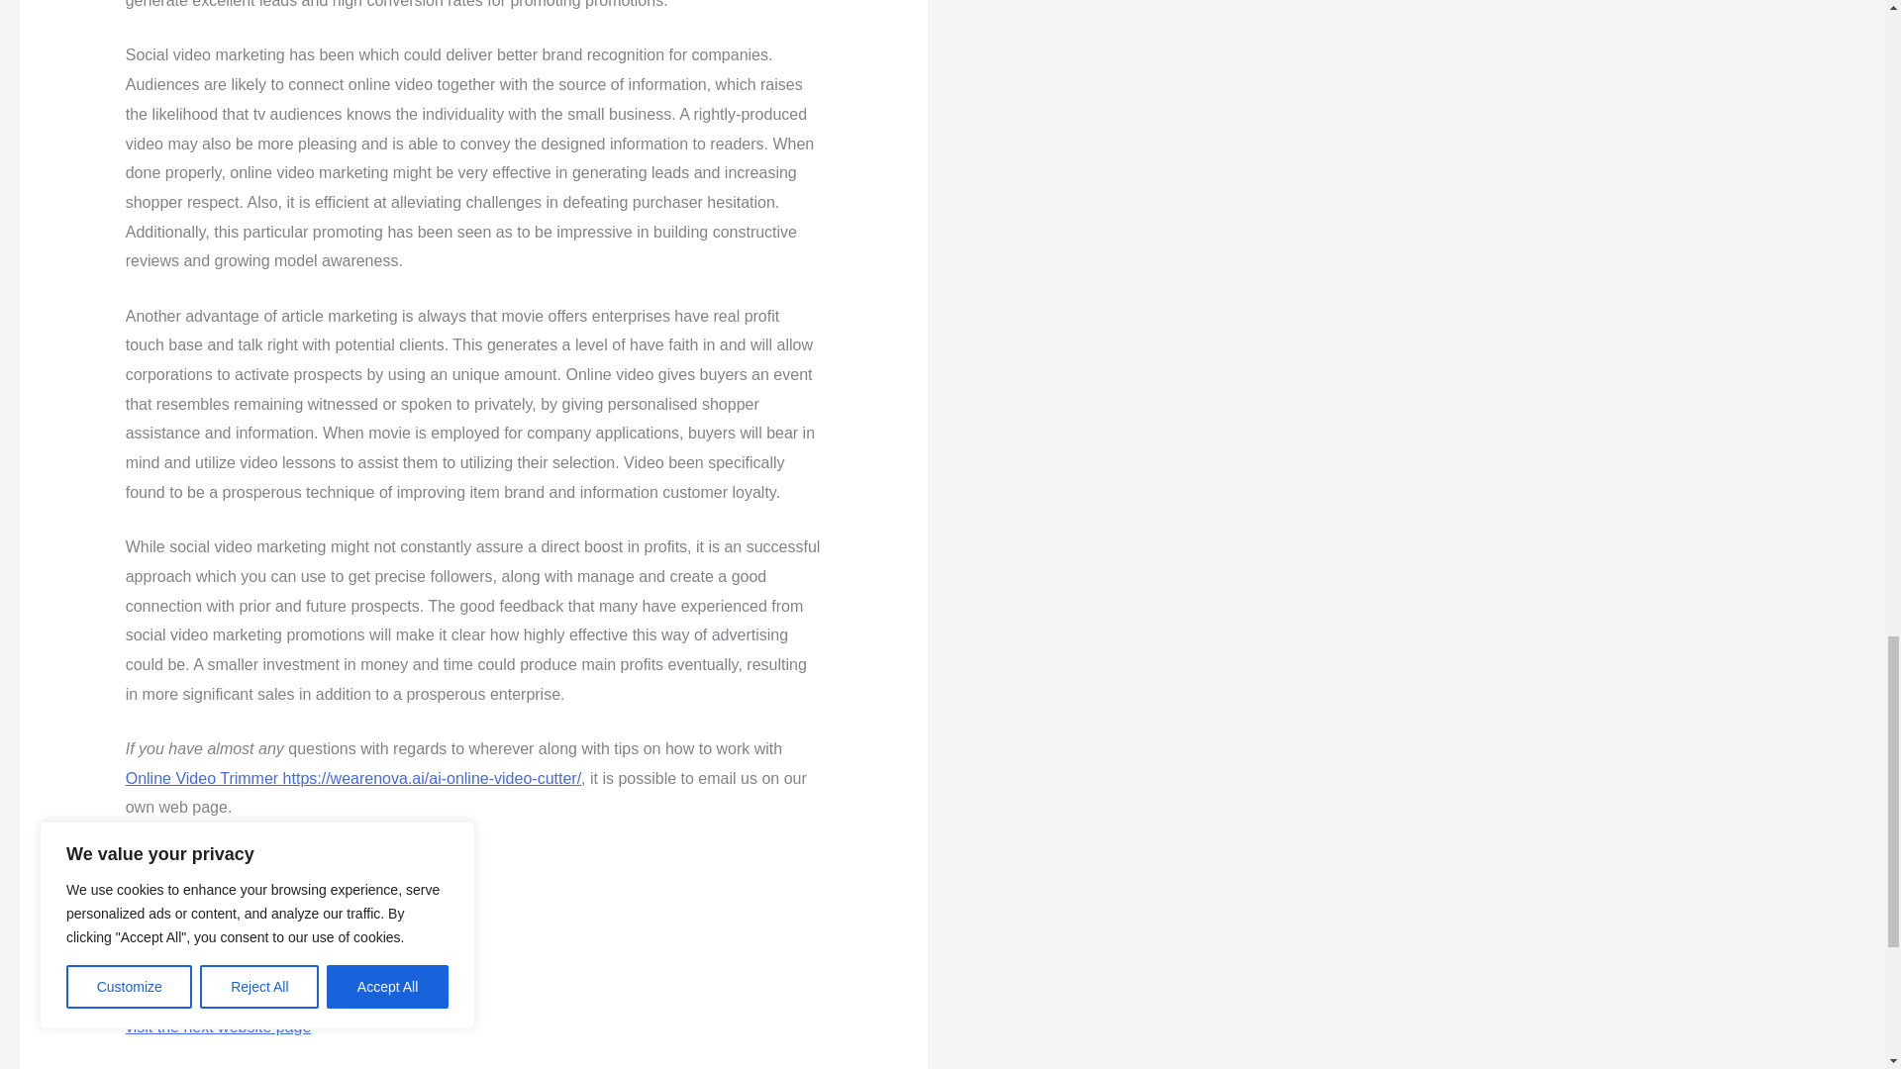  What do you see at coordinates (218, 1027) in the screenshot?
I see `visit the next website page` at bounding box center [218, 1027].